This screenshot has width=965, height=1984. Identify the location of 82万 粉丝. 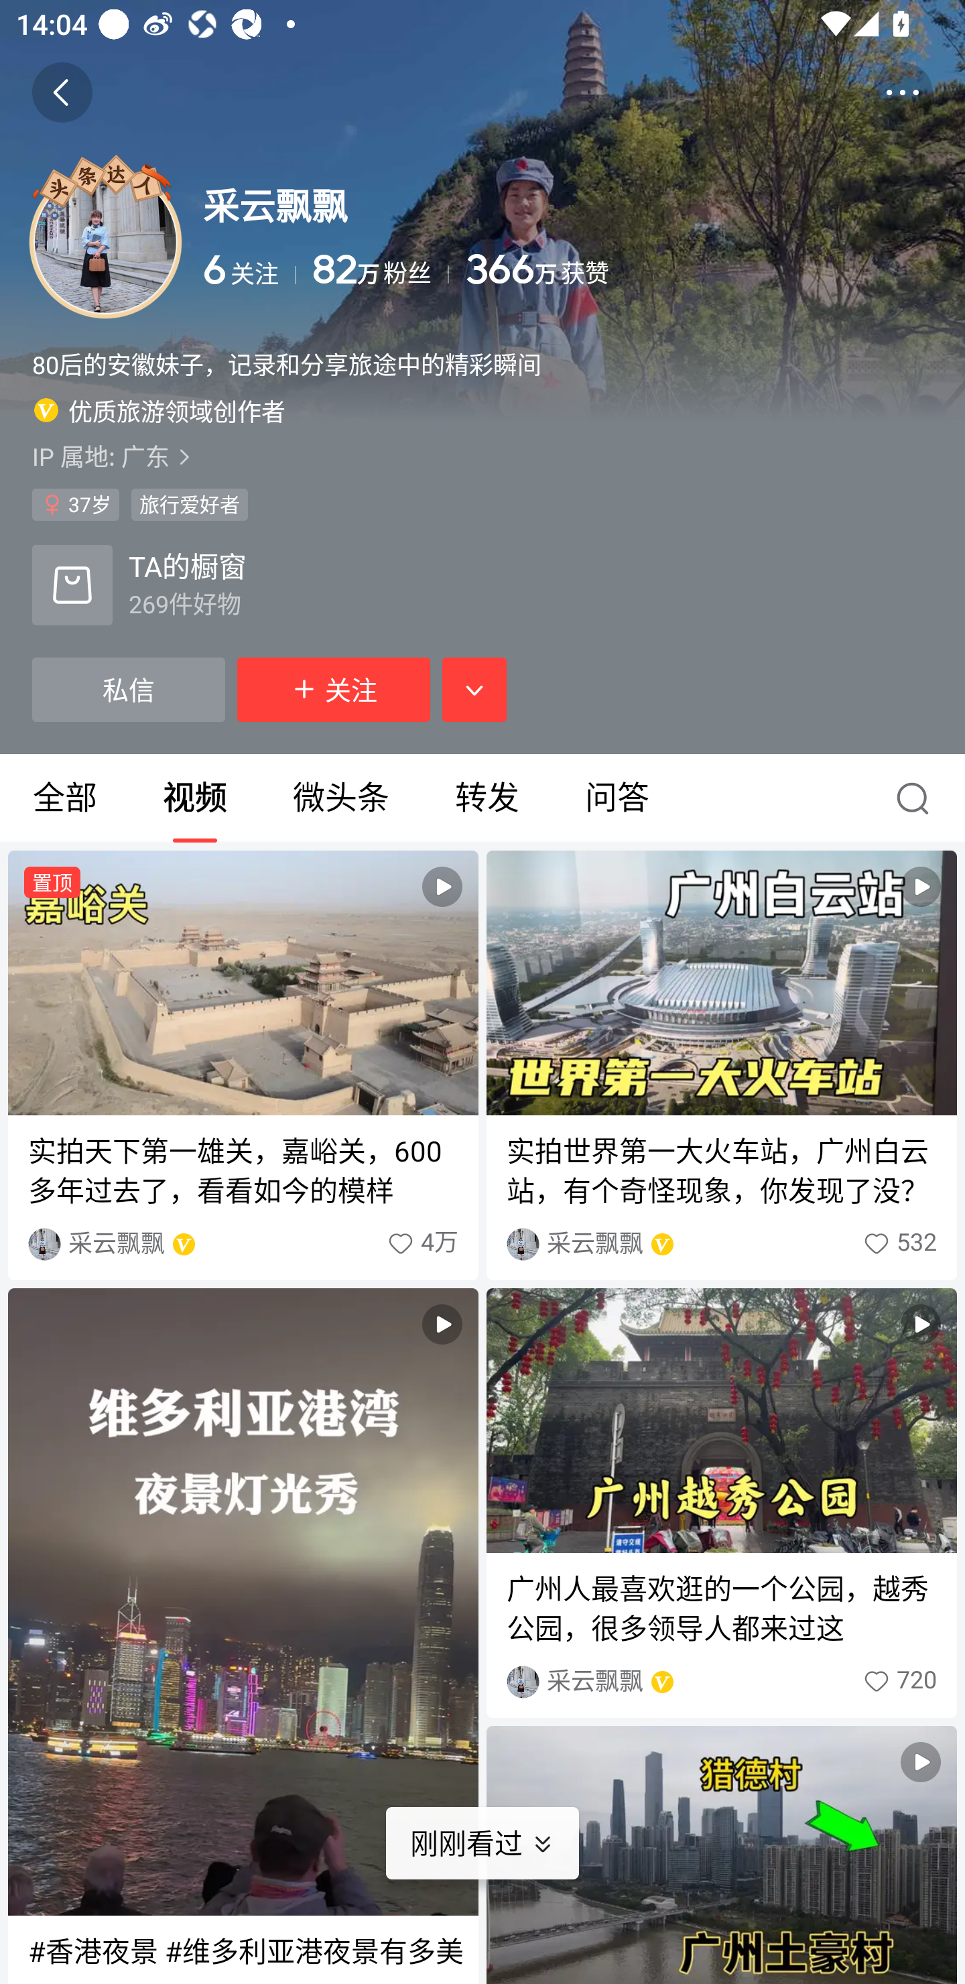
(381, 269).